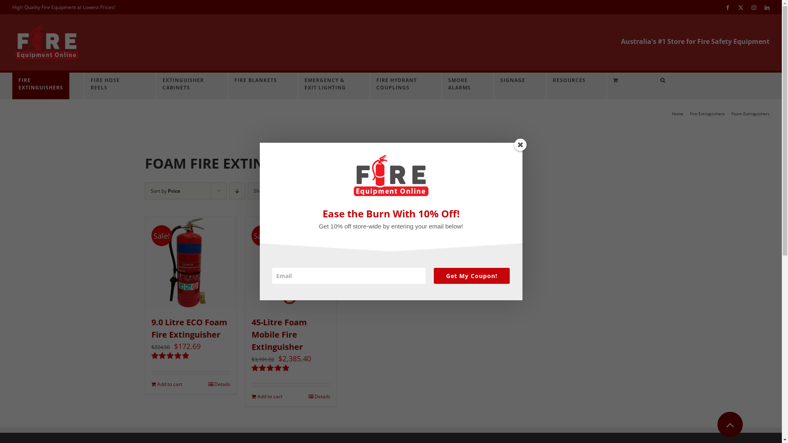 This screenshot has height=443, width=788. What do you see at coordinates (754, 8) in the screenshot?
I see `Instagram` at bounding box center [754, 8].